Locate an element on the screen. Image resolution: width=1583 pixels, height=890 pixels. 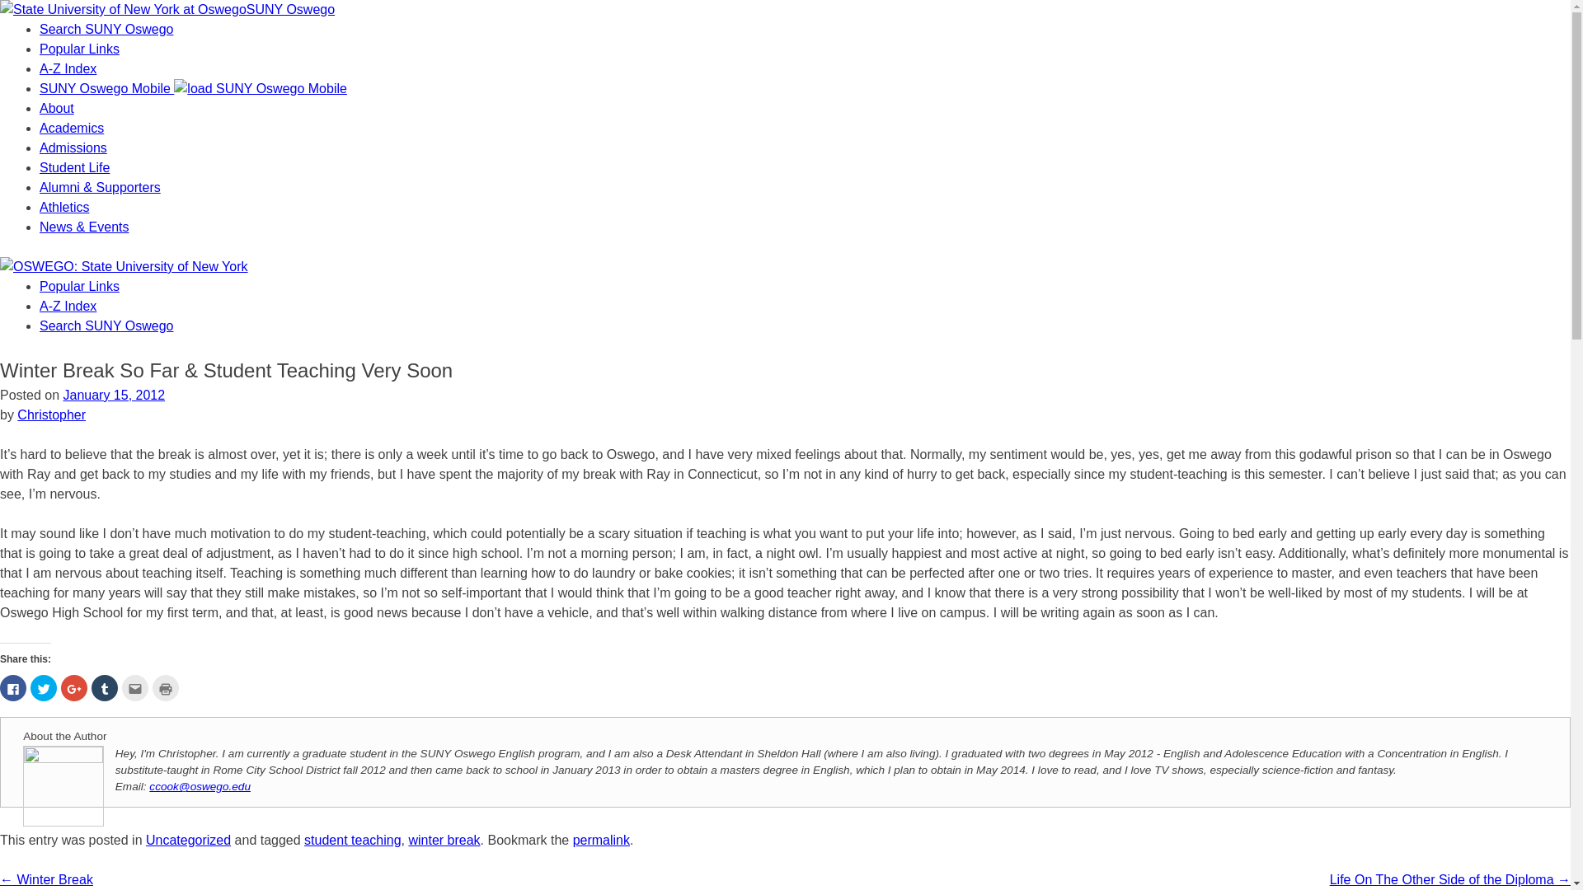
Popular Links is located at coordinates (79, 287).